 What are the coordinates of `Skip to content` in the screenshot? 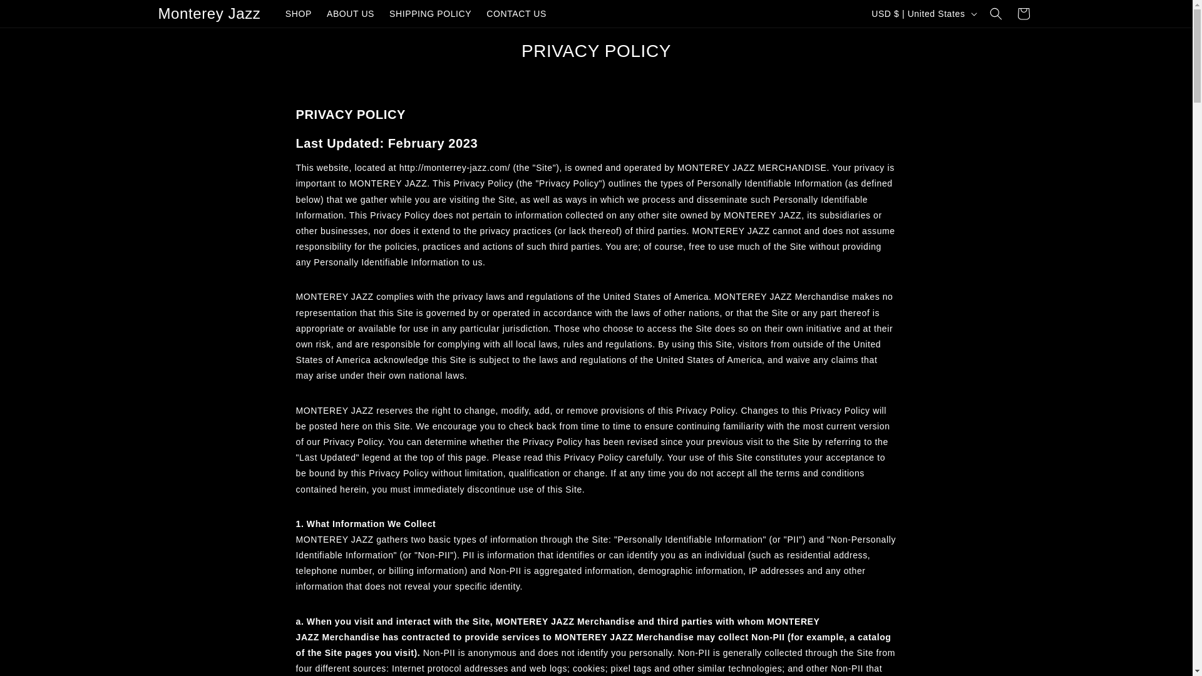 It's located at (38, 14).